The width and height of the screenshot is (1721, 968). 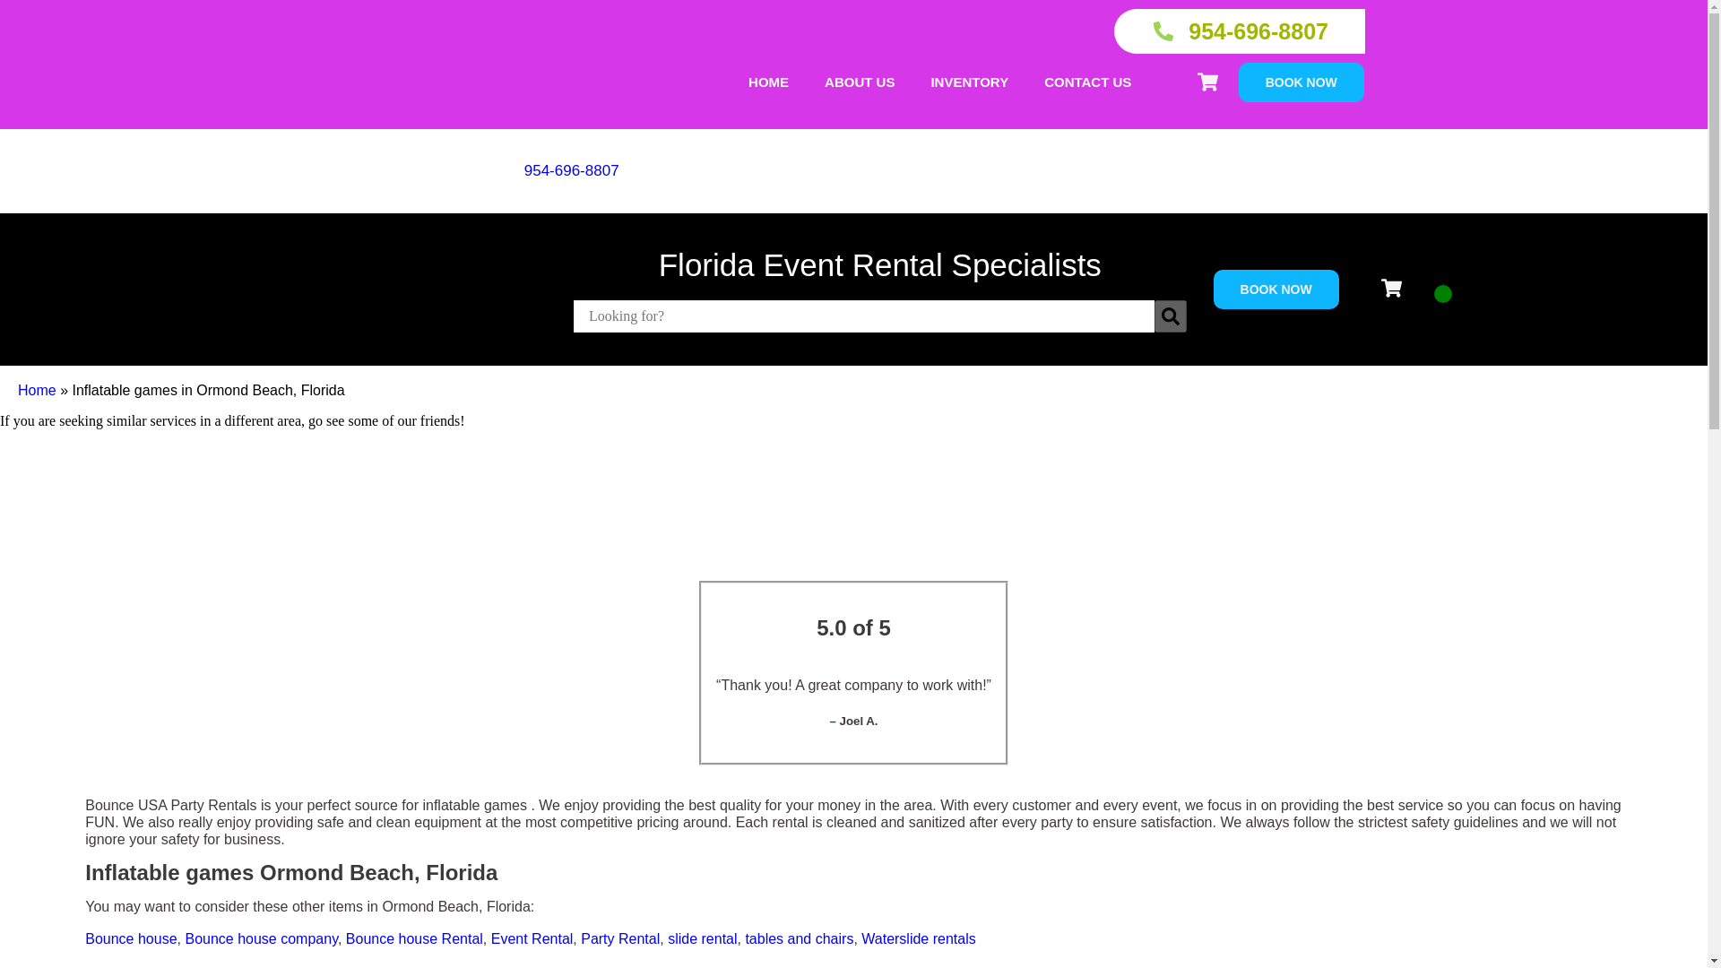 I want to click on Waterslide rentals, so click(x=918, y=938).